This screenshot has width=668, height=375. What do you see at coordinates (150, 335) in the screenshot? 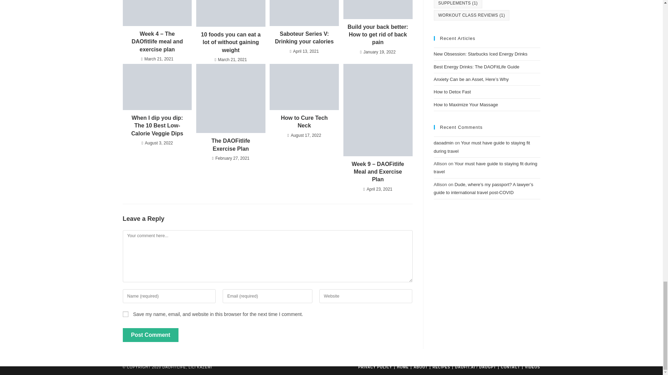
I see `Post Comment` at bounding box center [150, 335].